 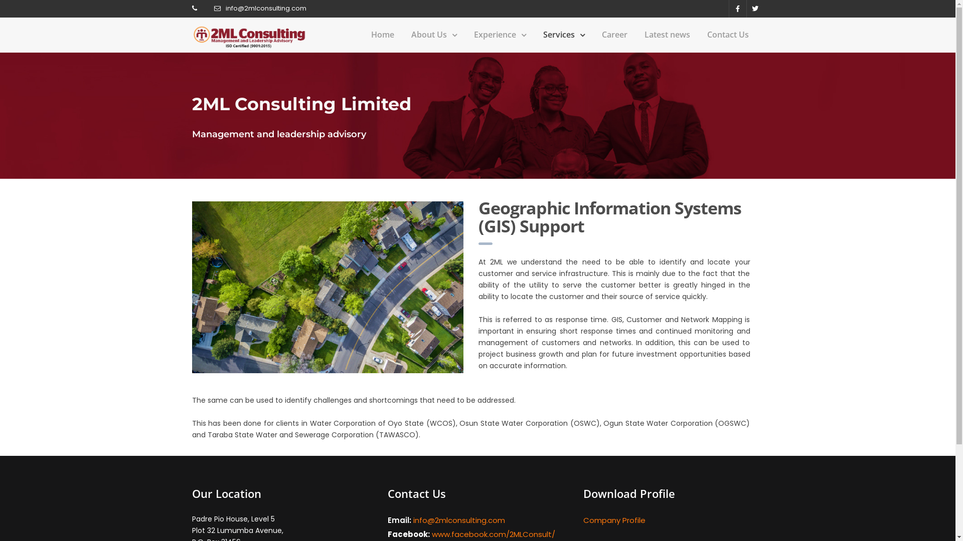 What do you see at coordinates (459, 520) in the screenshot?
I see `info@2mlconsulting.com` at bounding box center [459, 520].